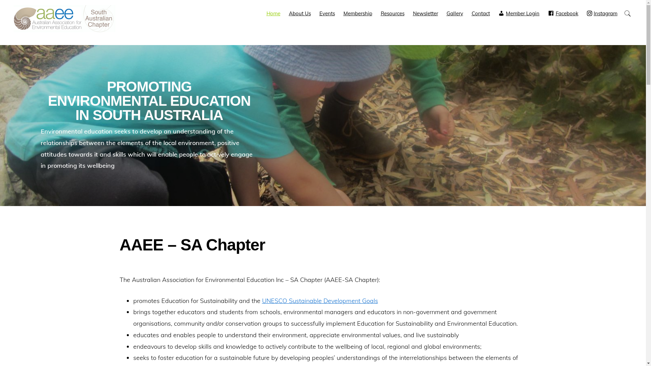 This screenshot has height=366, width=651. What do you see at coordinates (627, 14) in the screenshot?
I see `Show Search` at bounding box center [627, 14].